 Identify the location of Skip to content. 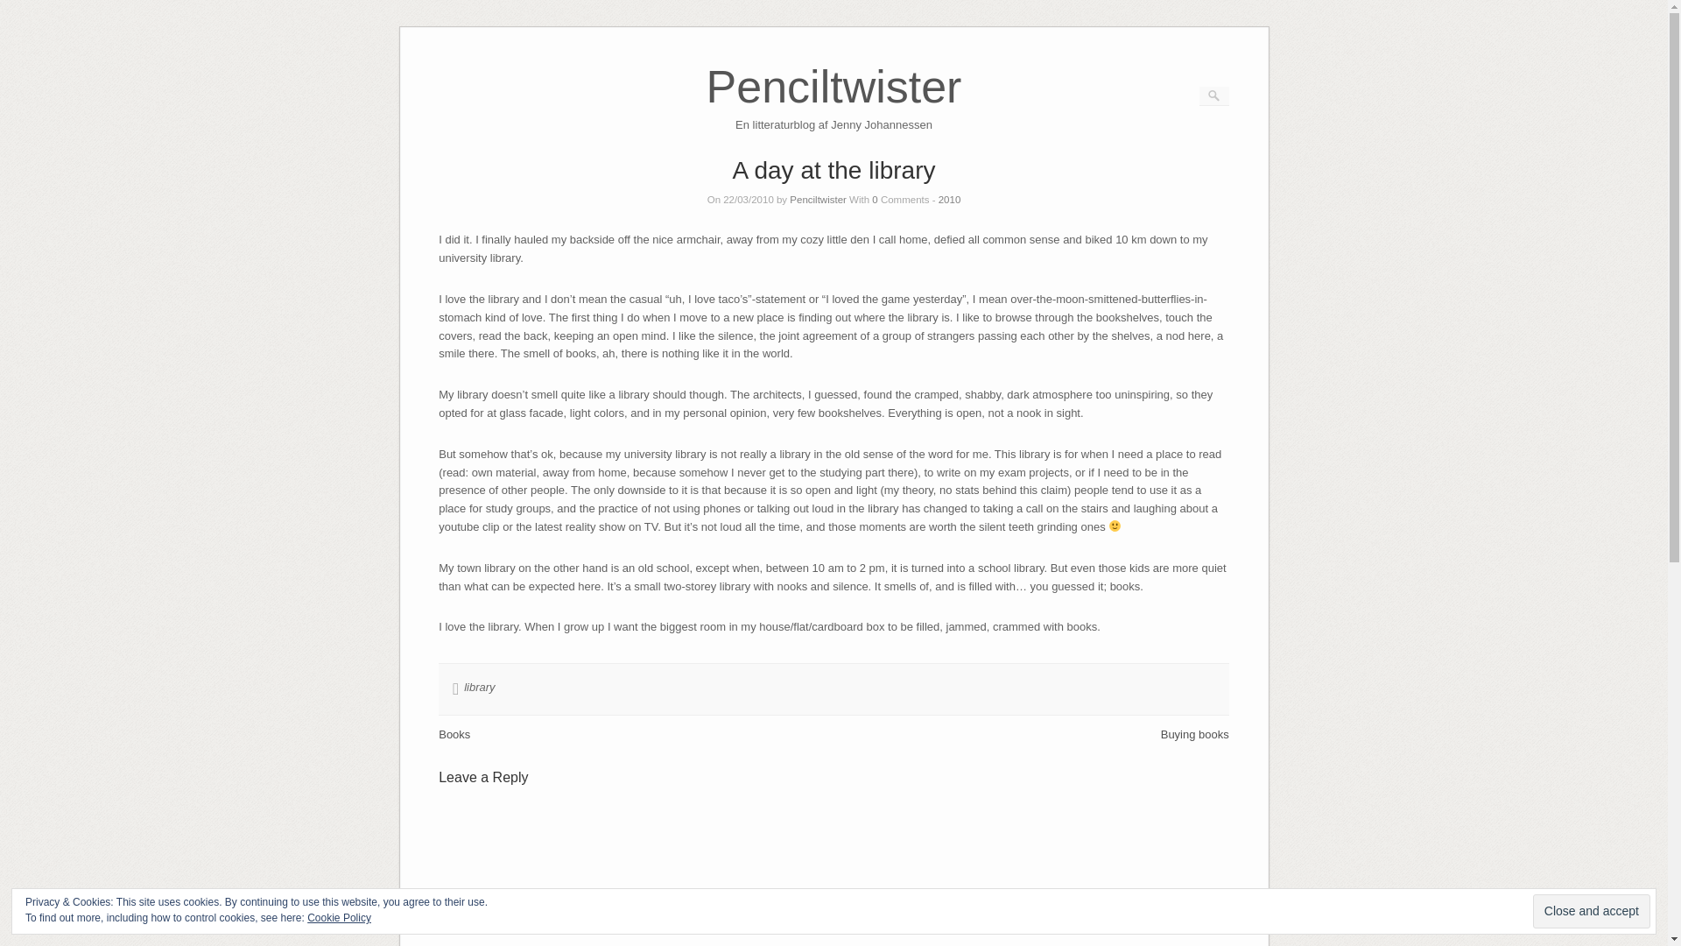
(833, 110).